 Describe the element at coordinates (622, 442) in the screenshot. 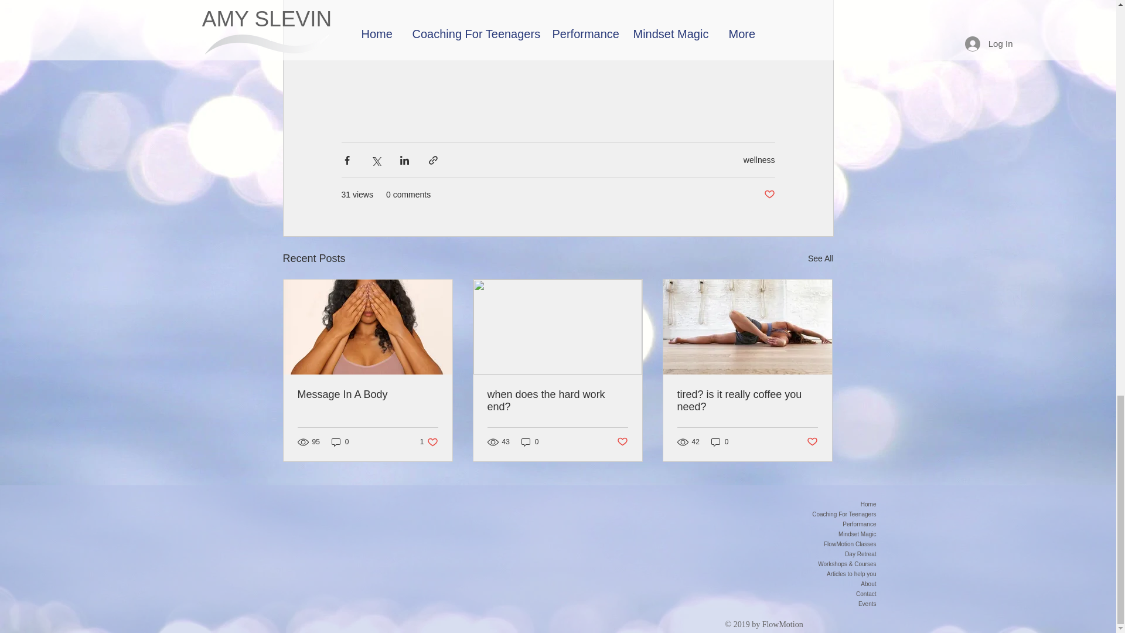

I see `0` at that location.